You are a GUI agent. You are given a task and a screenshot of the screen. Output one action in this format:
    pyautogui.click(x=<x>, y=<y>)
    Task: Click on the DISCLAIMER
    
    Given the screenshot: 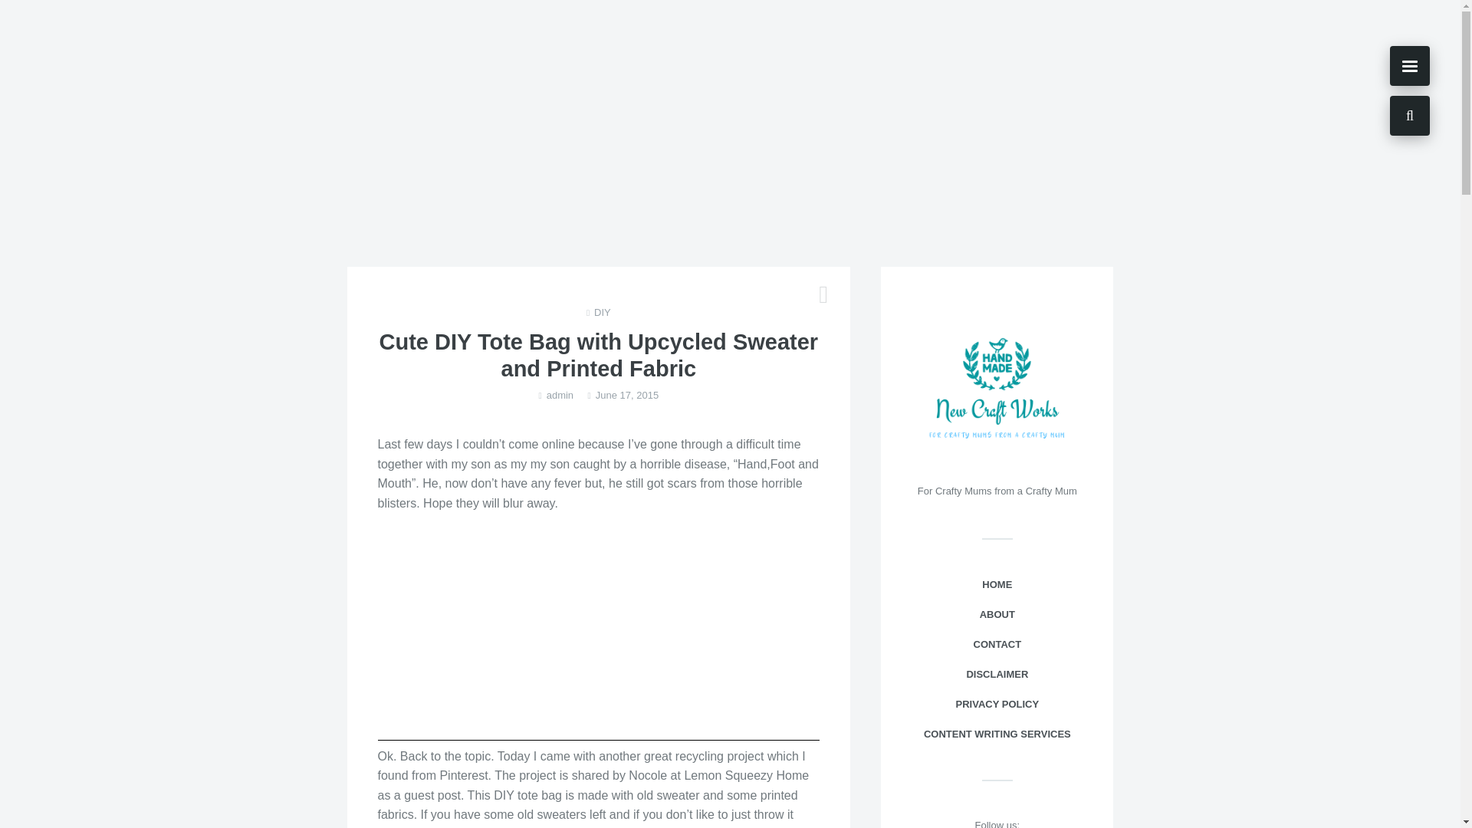 What is the action you would take?
    pyautogui.click(x=997, y=675)
    